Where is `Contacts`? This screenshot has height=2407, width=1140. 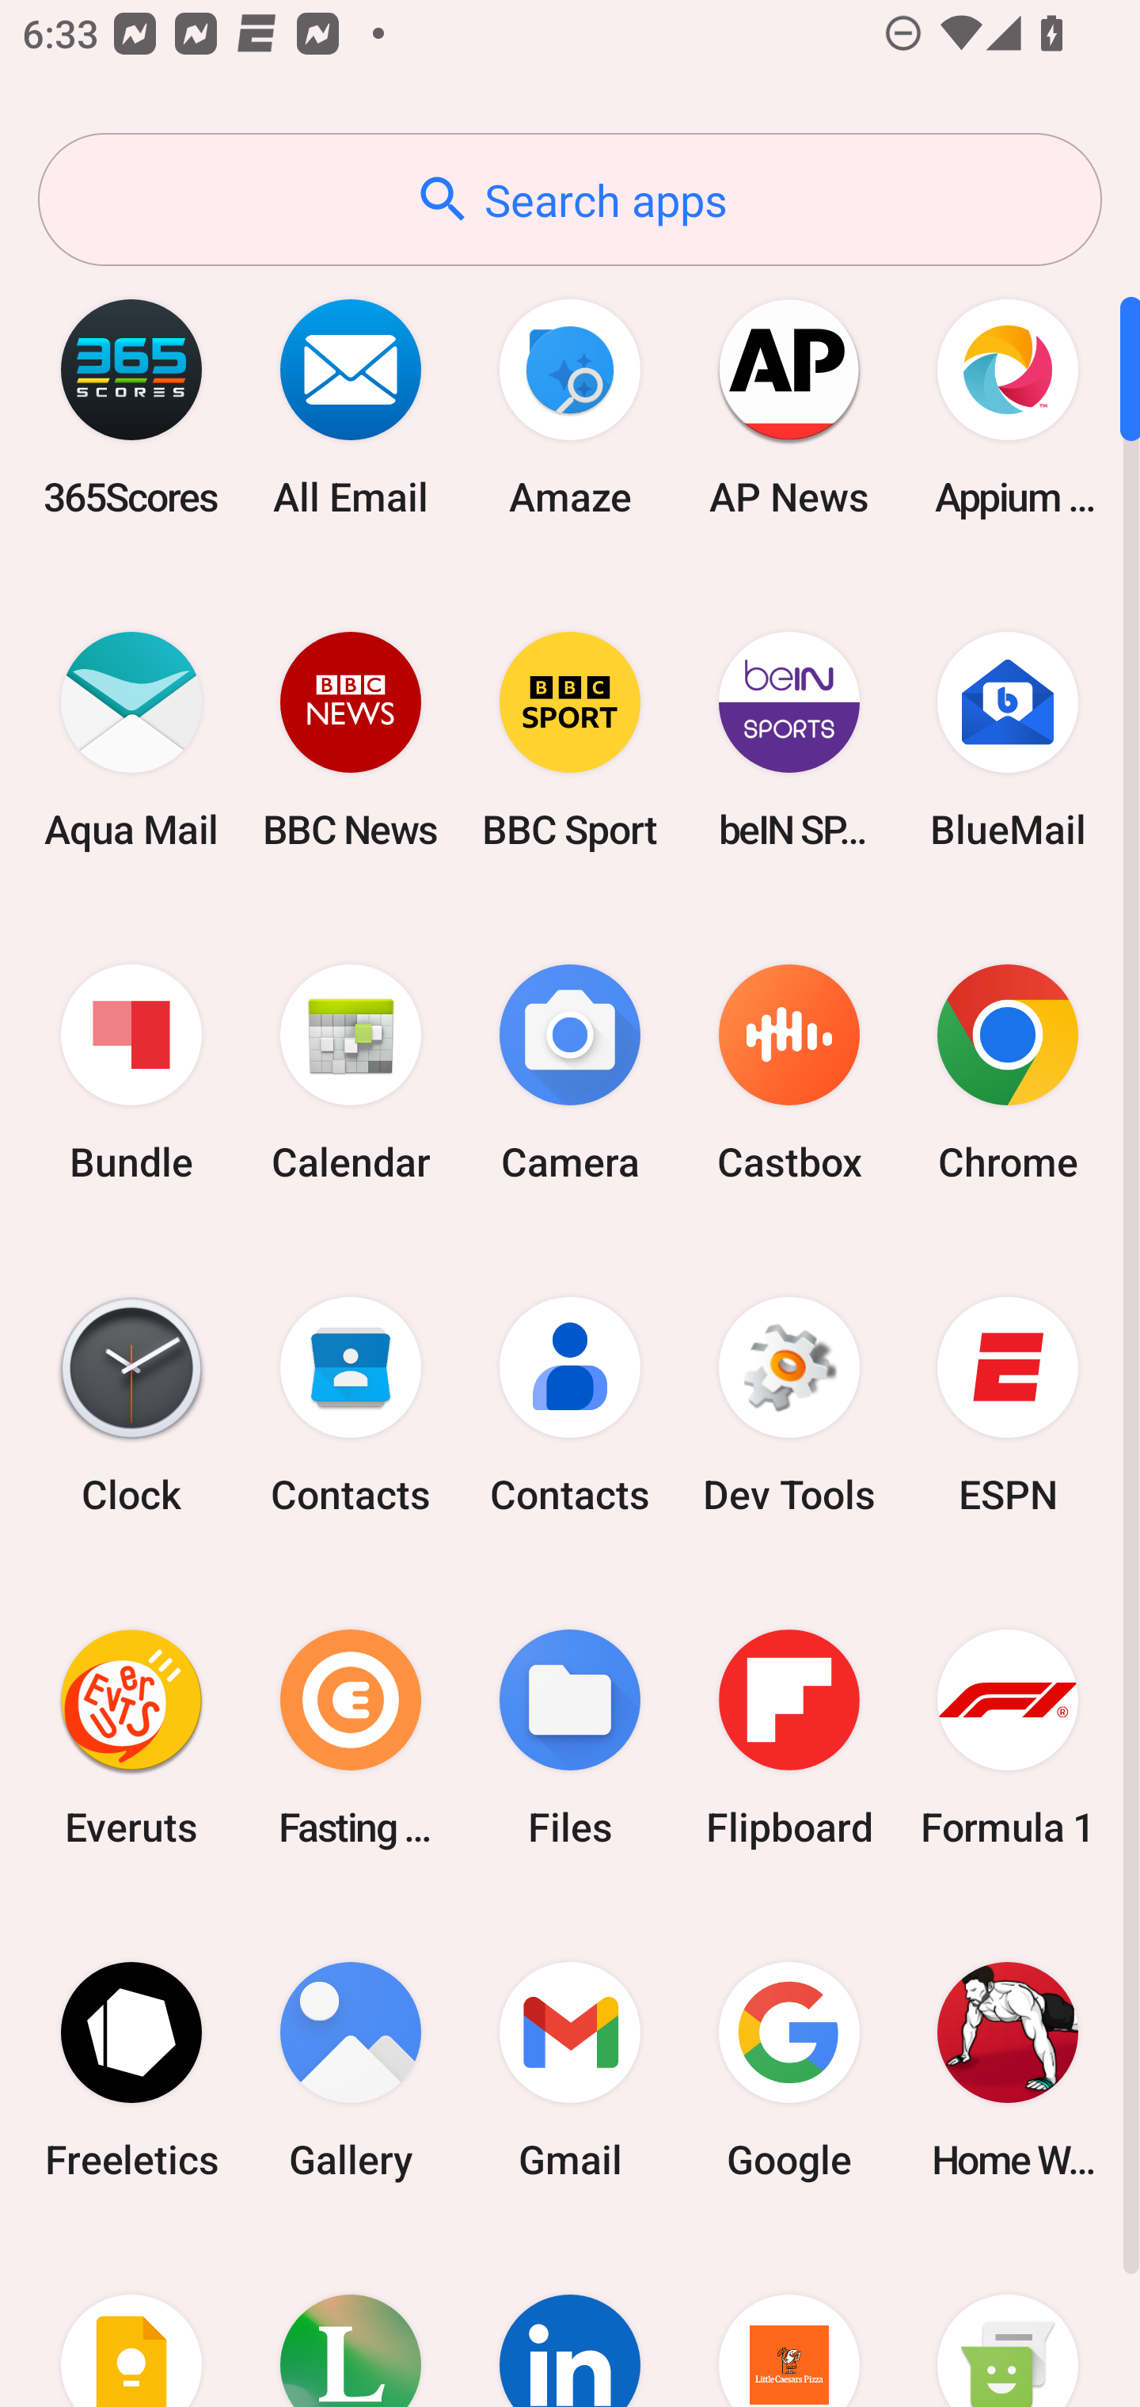 Contacts is located at coordinates (351, 1405).